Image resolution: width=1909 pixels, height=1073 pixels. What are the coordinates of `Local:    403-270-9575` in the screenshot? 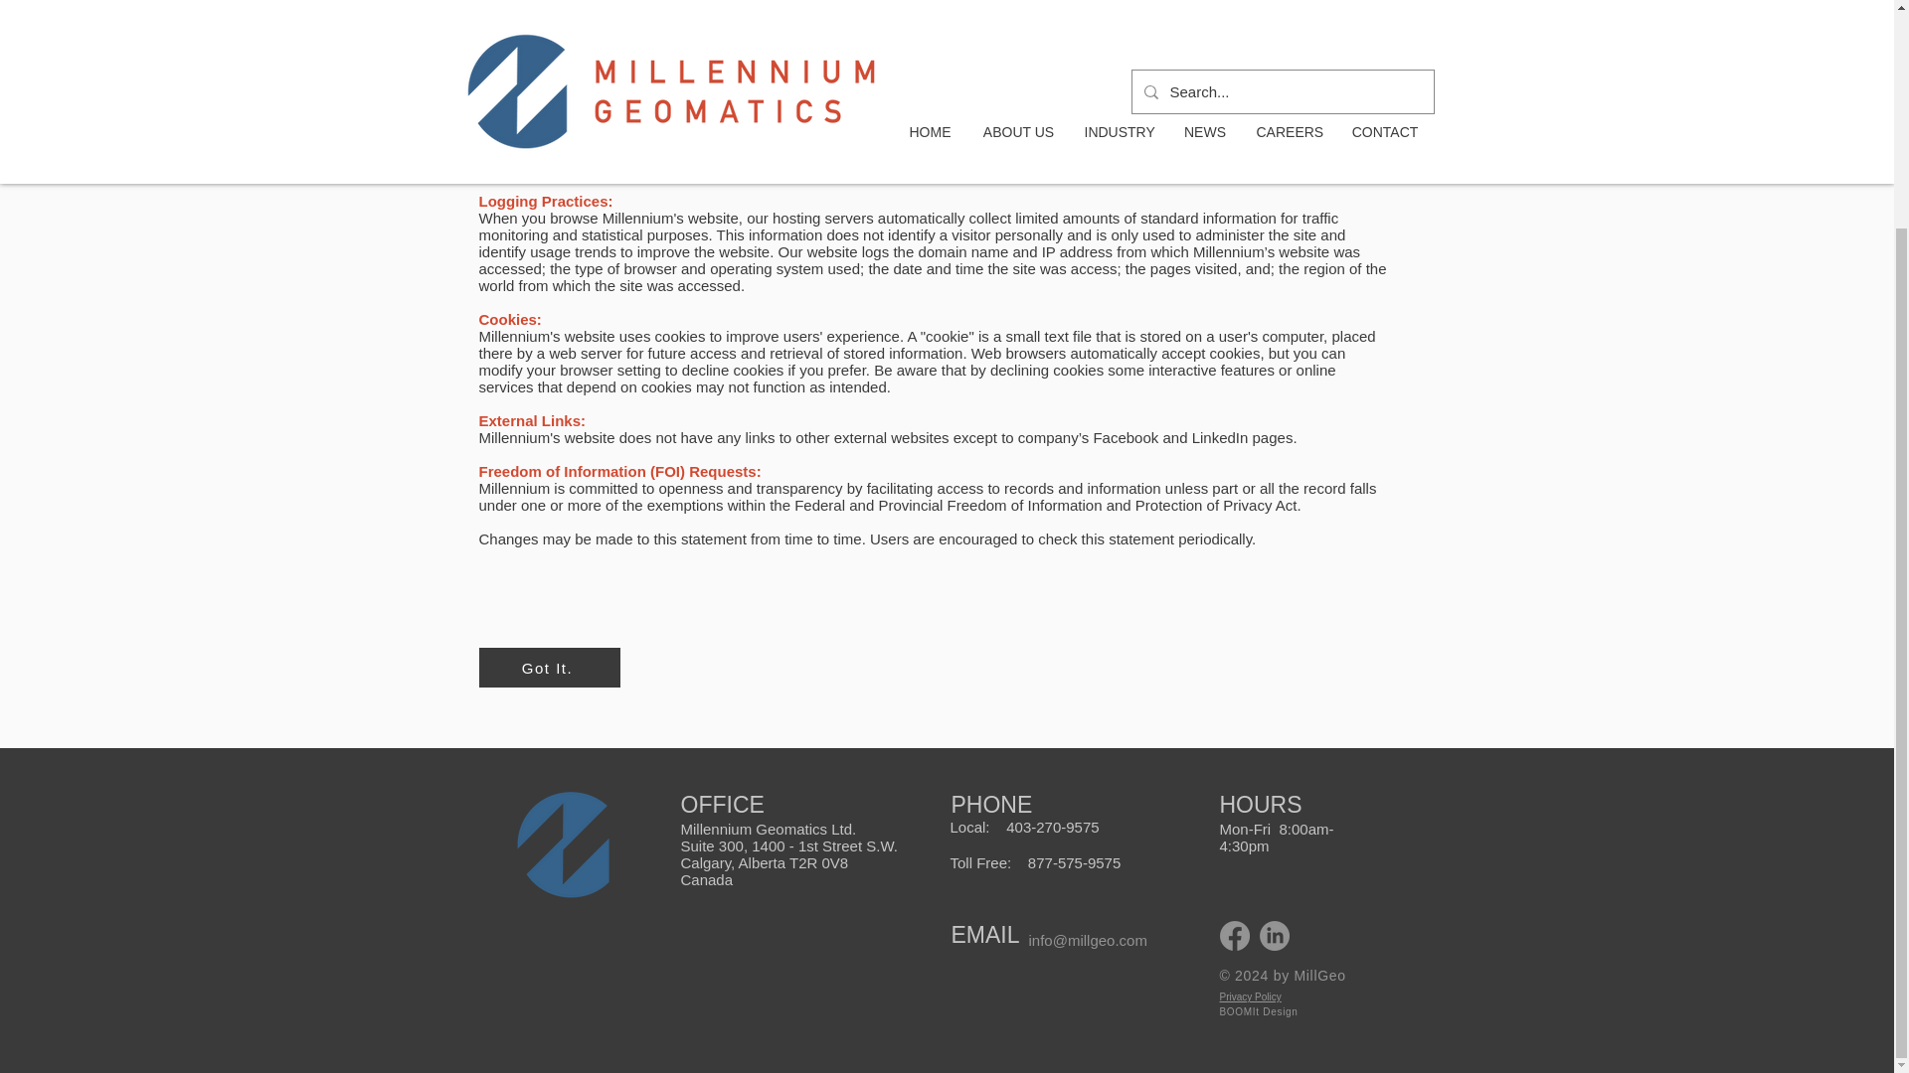 It's located at (1024, 827).